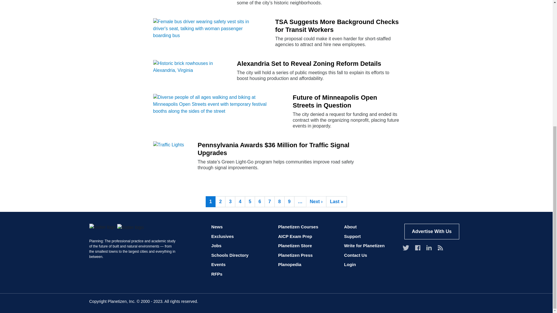 The width and height of the screenshot is (557, 313). Describe the element at coordinates (346, 101) in the screenshot. I see `Future of Minneapolis Open Streets in Question` at that location.